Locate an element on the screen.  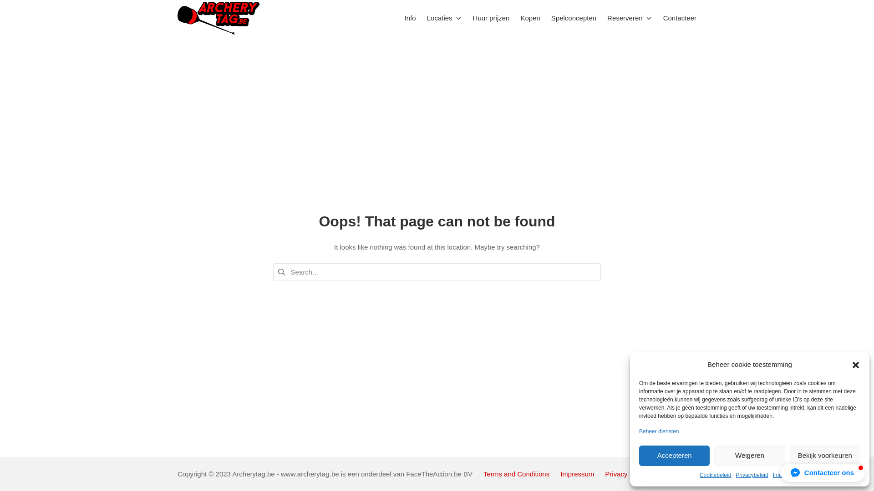
Spelconcepten is located at coordinates (574, 18).